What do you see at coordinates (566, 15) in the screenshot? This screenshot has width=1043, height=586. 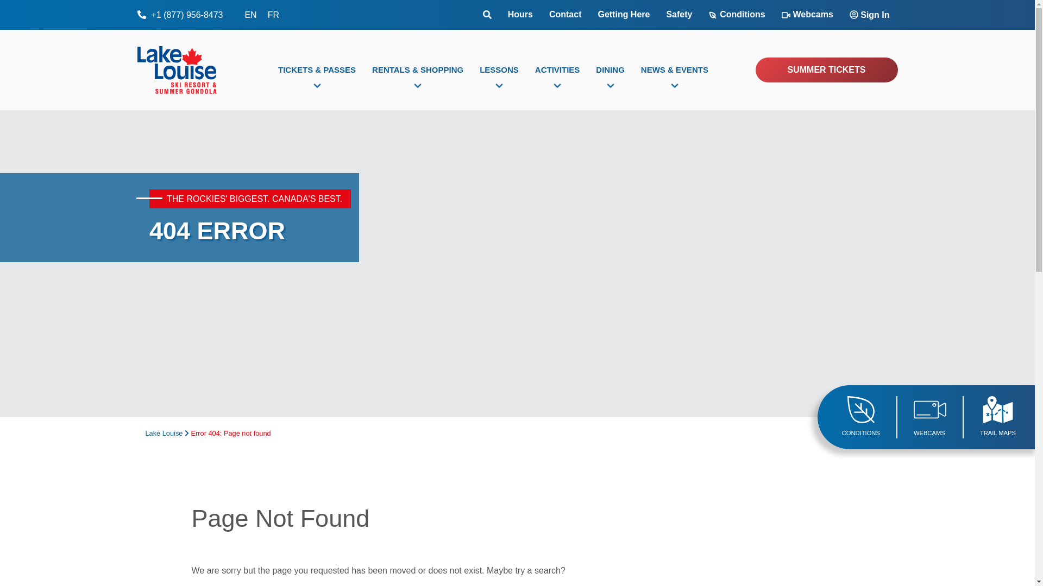 I see `Contact` at bounding box center [566, 15].